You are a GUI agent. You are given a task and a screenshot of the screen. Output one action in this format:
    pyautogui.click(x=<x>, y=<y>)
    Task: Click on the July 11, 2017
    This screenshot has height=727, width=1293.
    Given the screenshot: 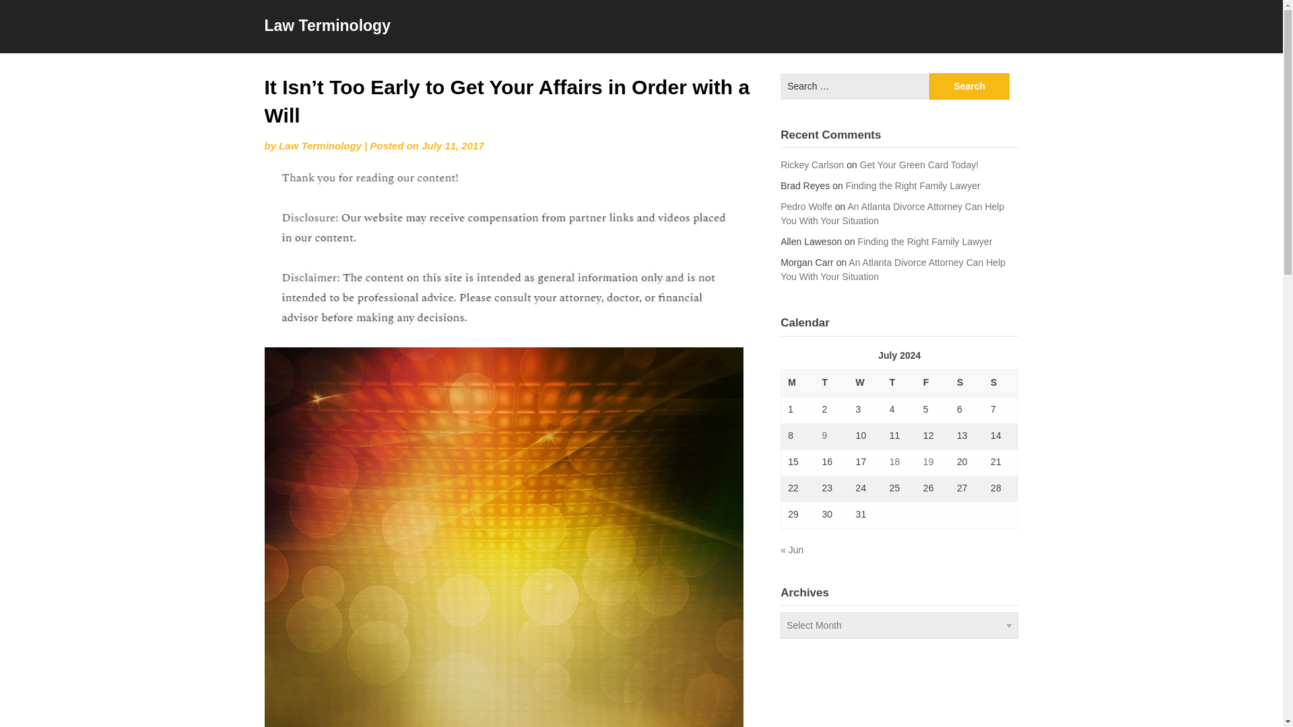 What is the action you would take?
    pyautogui.click(x=453, y=145)
    